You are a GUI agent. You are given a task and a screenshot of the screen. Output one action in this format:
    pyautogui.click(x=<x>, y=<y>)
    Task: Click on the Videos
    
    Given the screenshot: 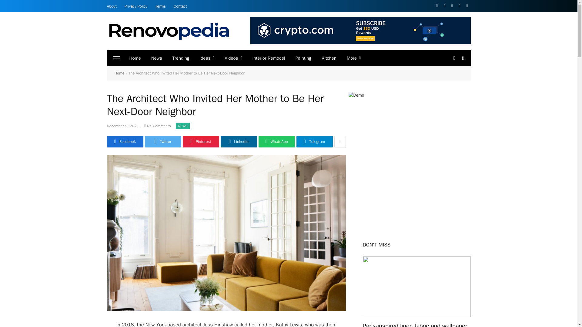 What is the action you would take?
    pyautogui.click(x=233, y=58)
    